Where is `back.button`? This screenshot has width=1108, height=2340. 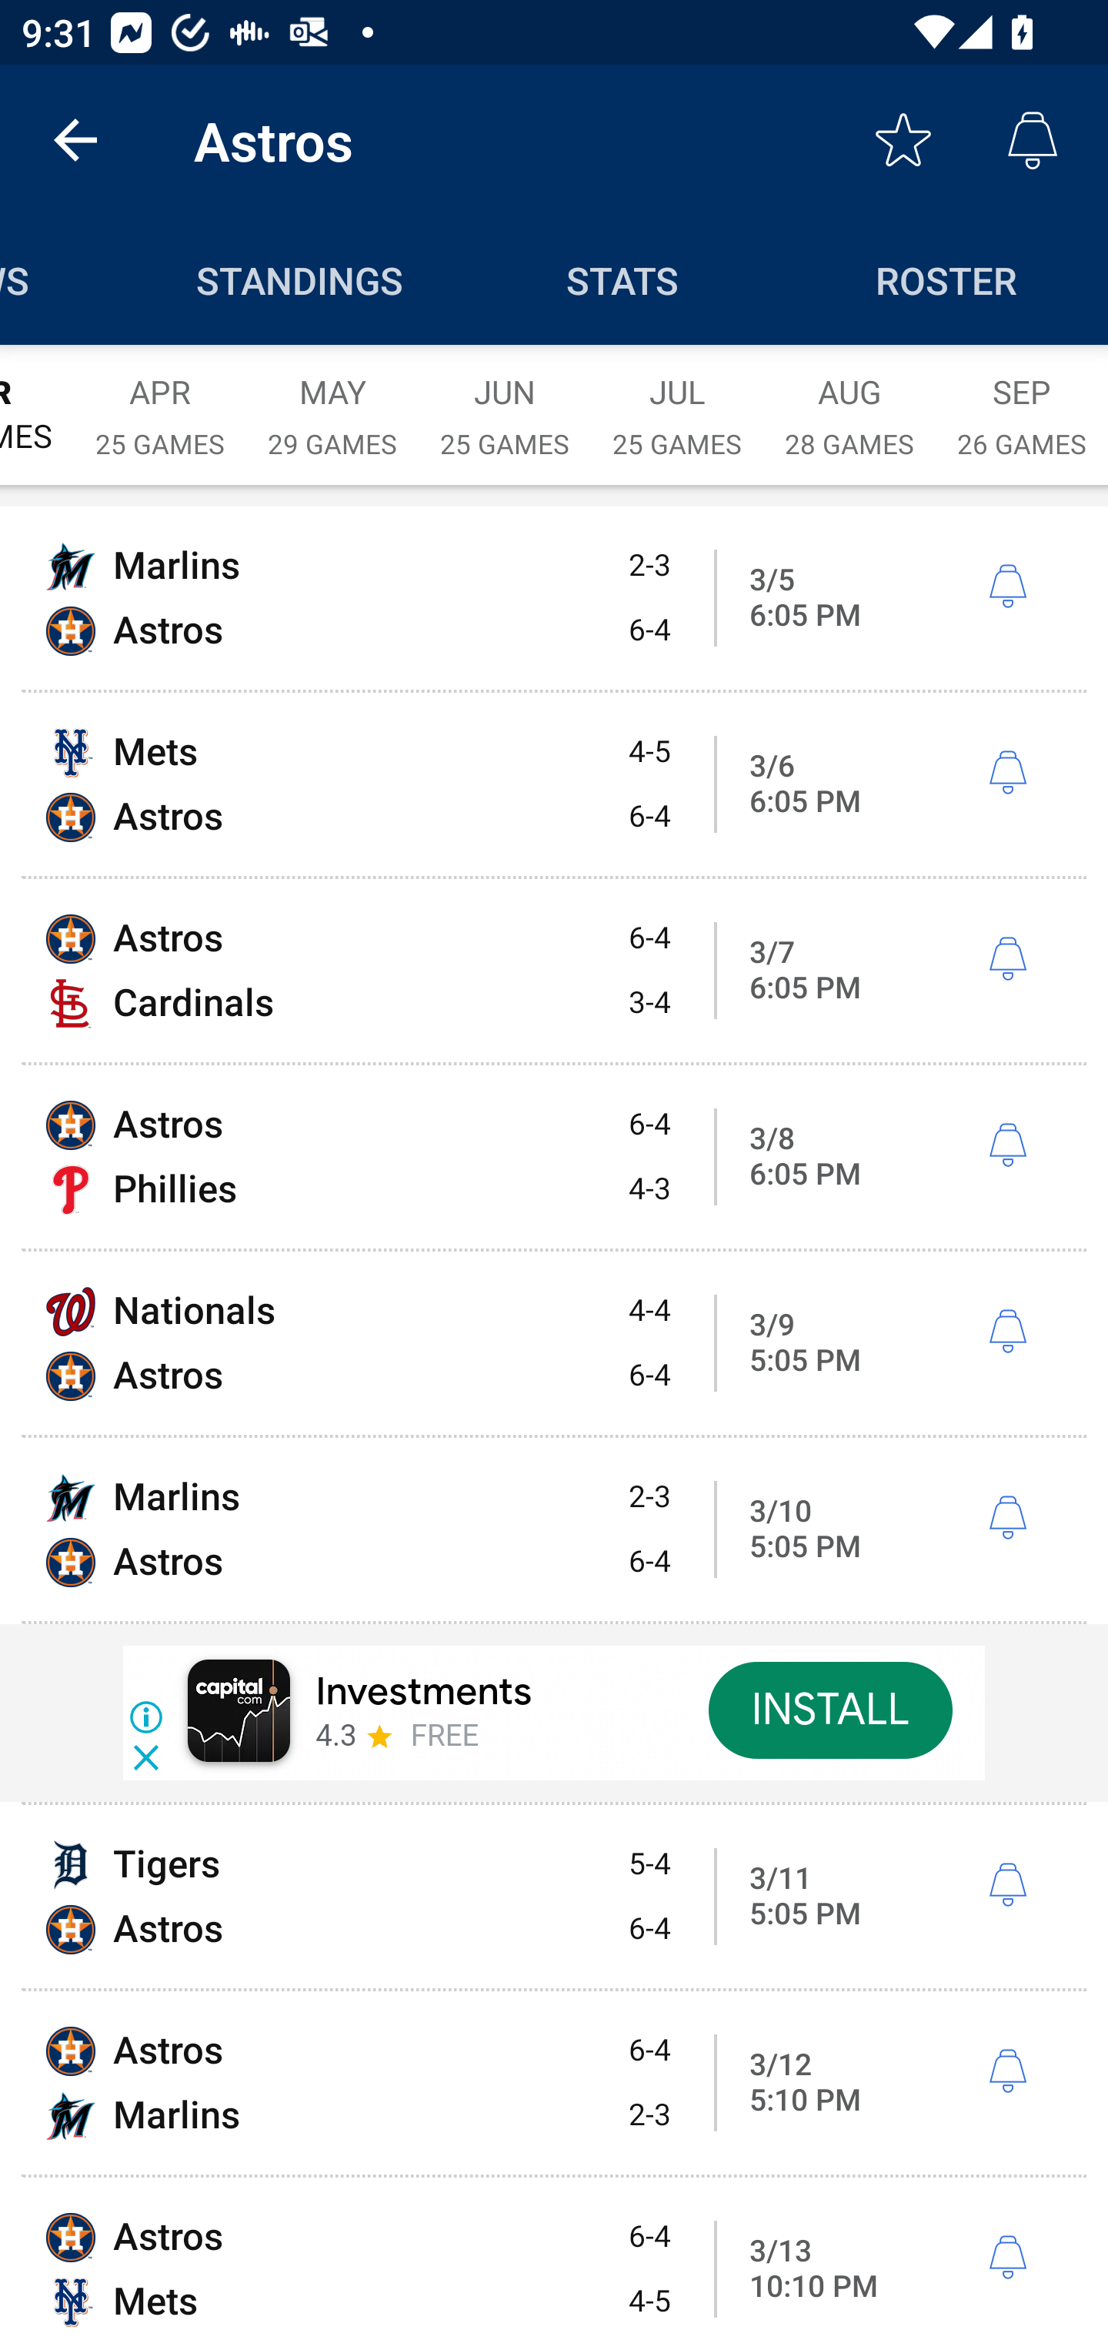
back.button is located at coordinates (75, 140).